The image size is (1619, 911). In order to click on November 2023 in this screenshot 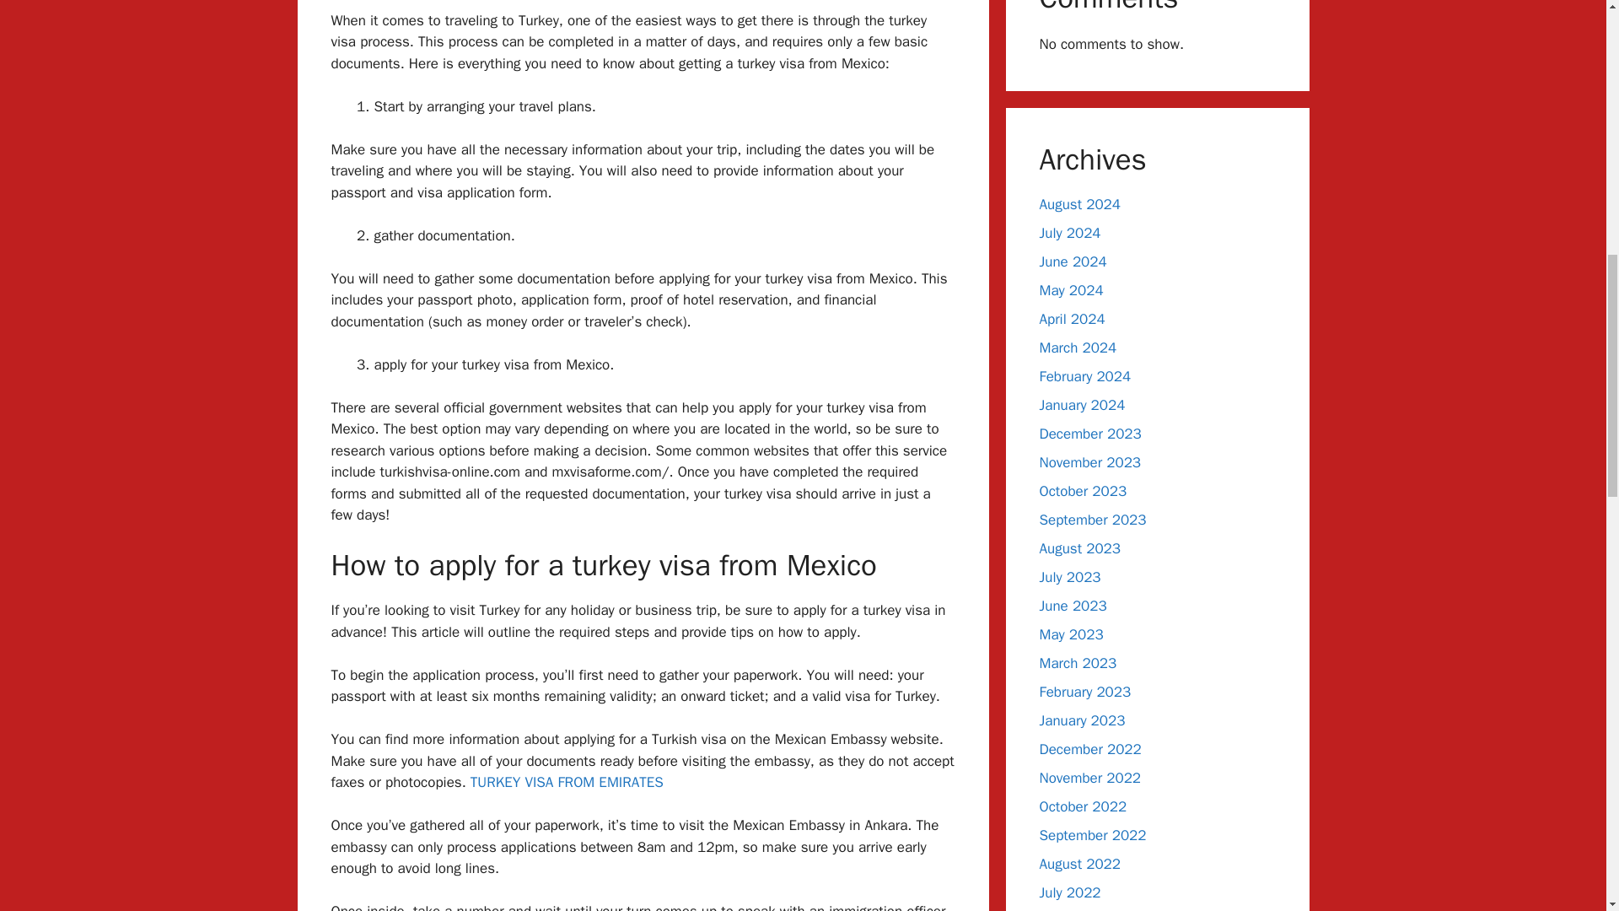, I will do `click(1089, 462)`.